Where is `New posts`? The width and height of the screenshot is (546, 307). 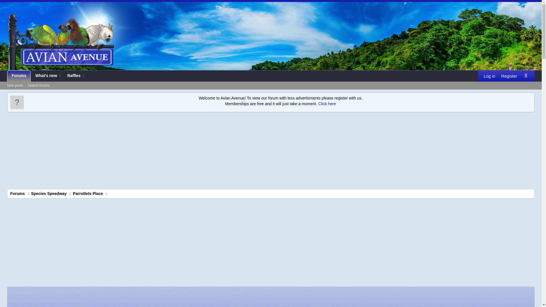
New posts is located at coordinates (509, 76).